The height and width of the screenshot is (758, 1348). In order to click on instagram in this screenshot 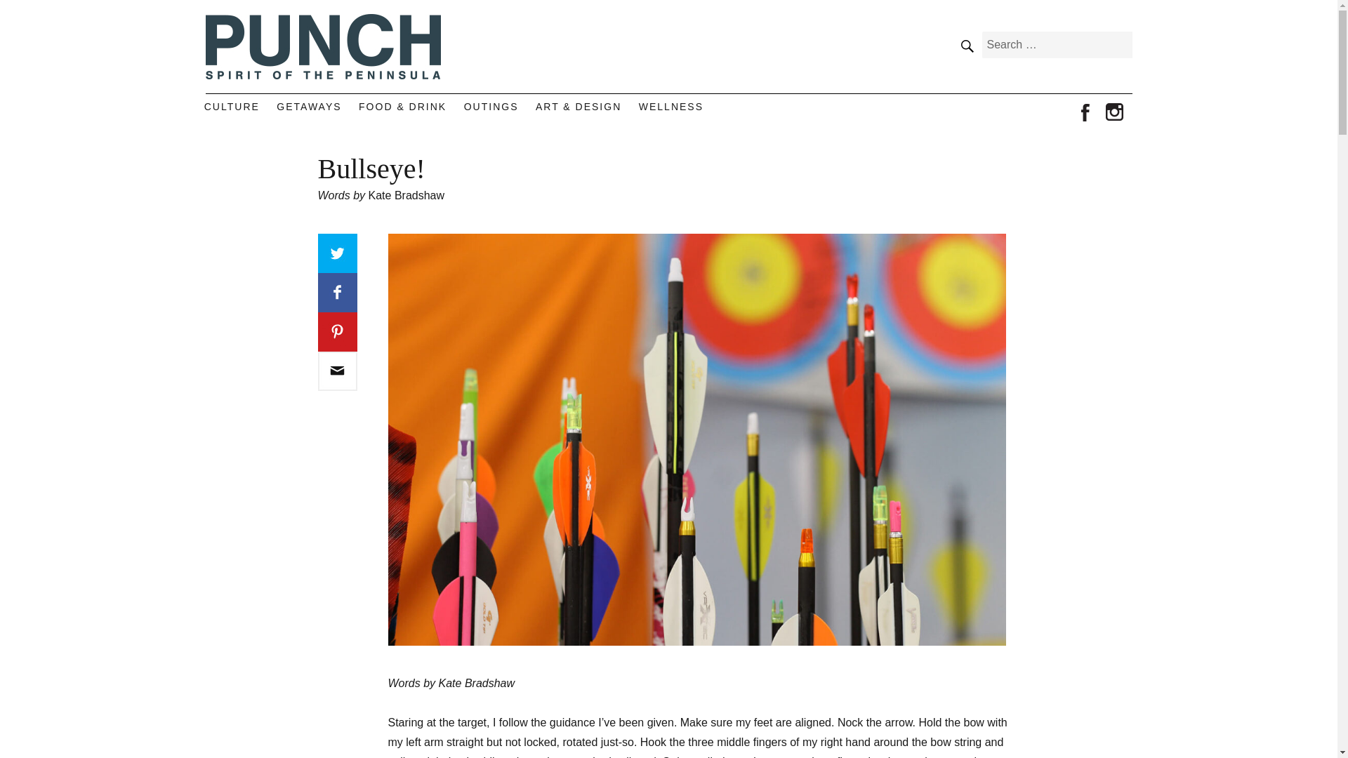, I will do `click(1115, 113)`.